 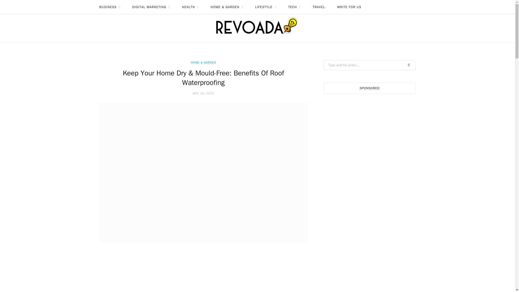 What do you see at coordinates (190, 7) in the screenshot?
I see `HEALTH` at bounding box center [190, 7].